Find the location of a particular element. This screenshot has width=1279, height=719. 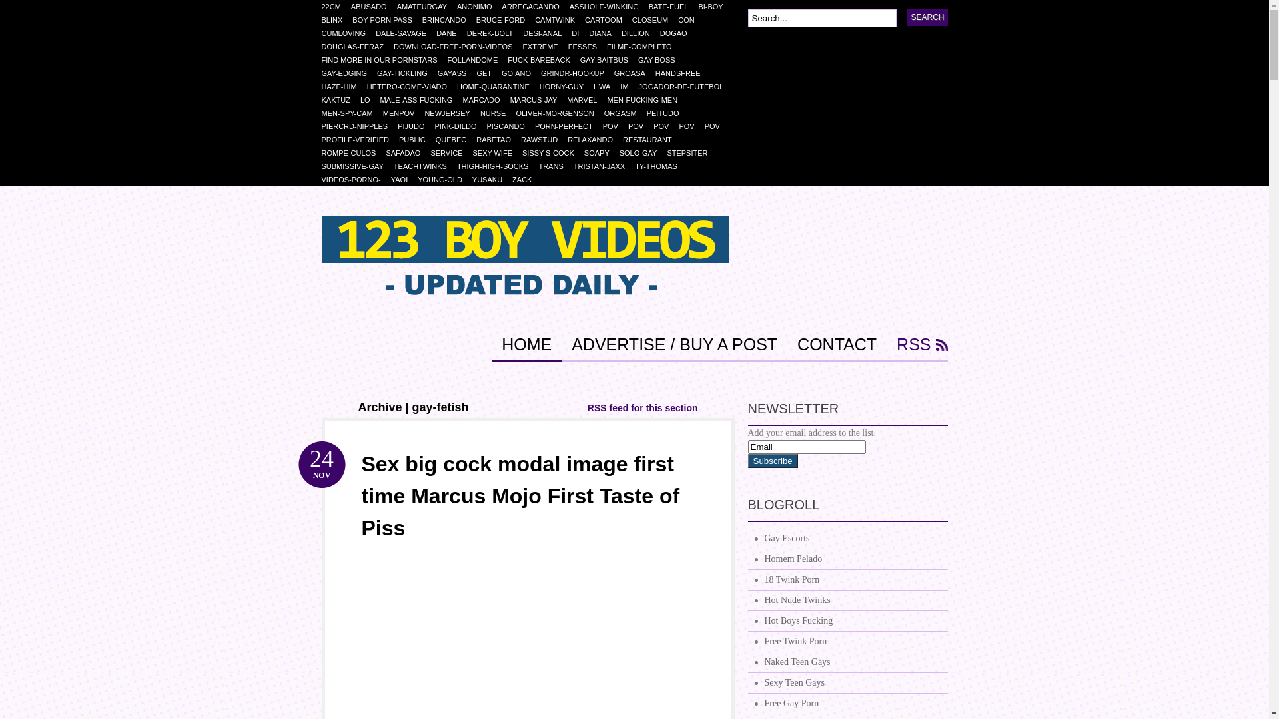

AMATEURGAY is located at coordinates (427, 7).